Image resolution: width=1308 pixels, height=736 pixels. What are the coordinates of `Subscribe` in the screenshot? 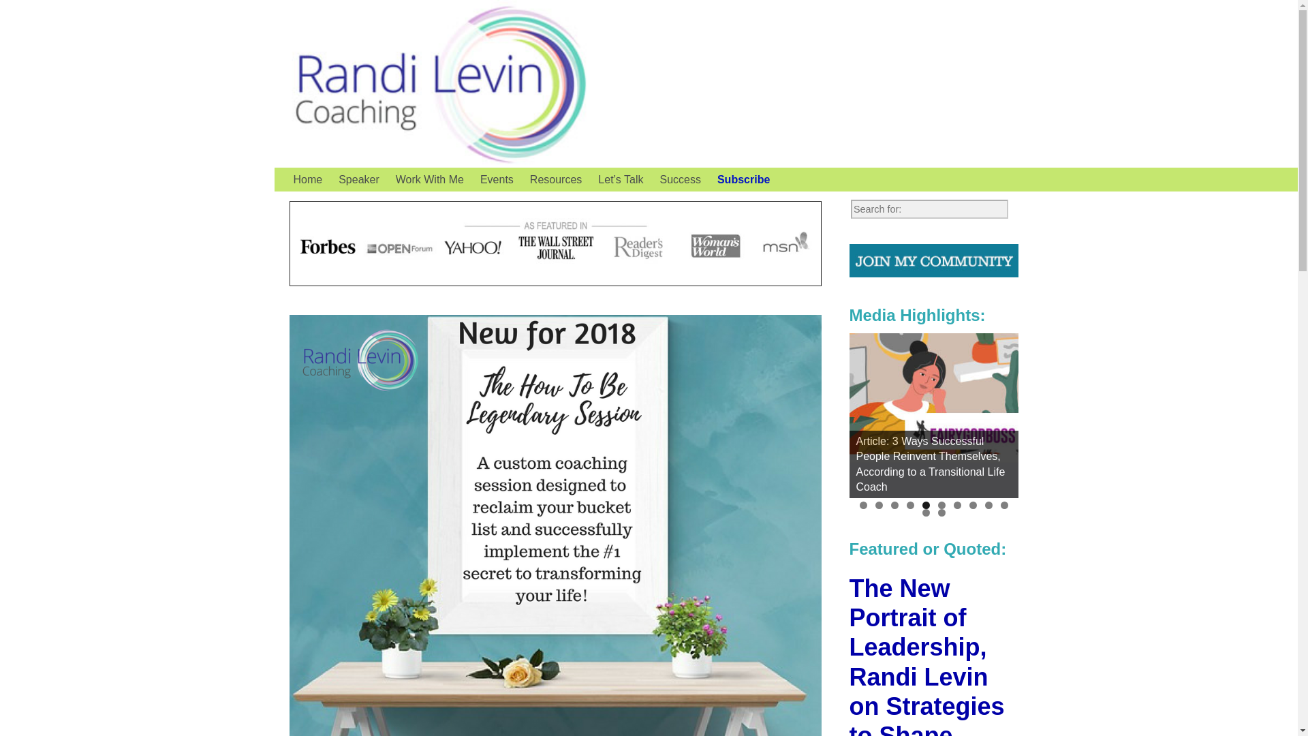 It's located at (743, 179).